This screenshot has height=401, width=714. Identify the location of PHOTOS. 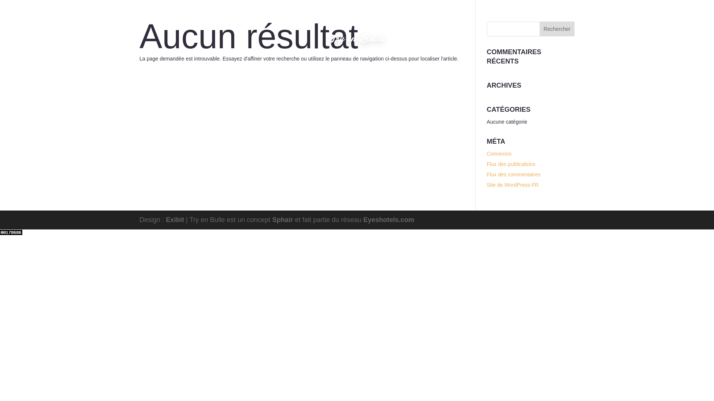
(263, 68).